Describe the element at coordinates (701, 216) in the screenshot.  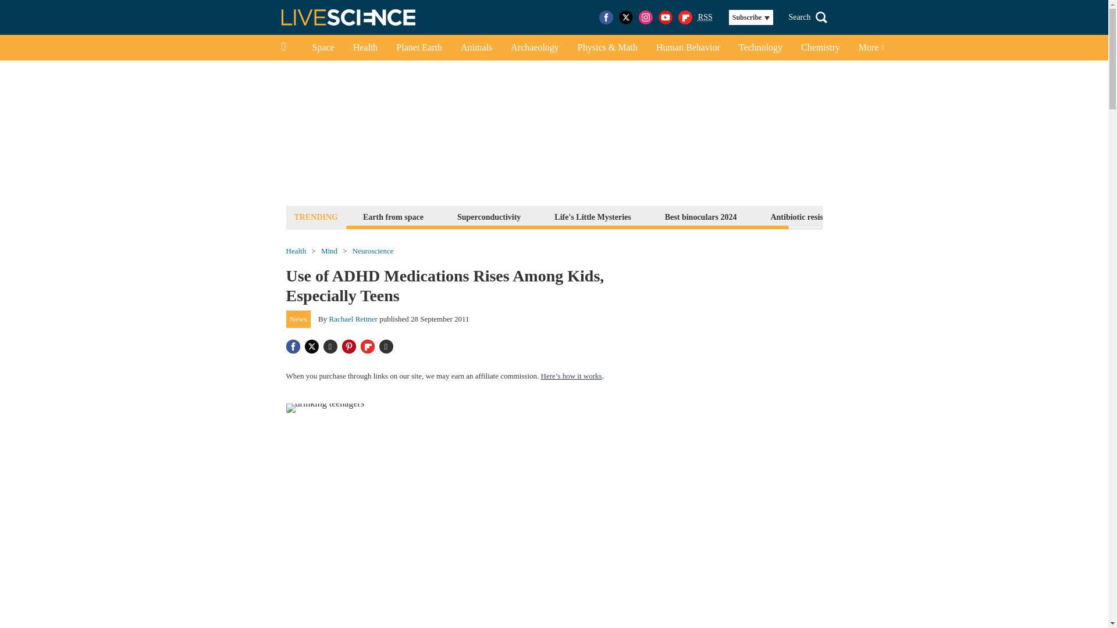
I see `Best binoculars 2024` at that location.